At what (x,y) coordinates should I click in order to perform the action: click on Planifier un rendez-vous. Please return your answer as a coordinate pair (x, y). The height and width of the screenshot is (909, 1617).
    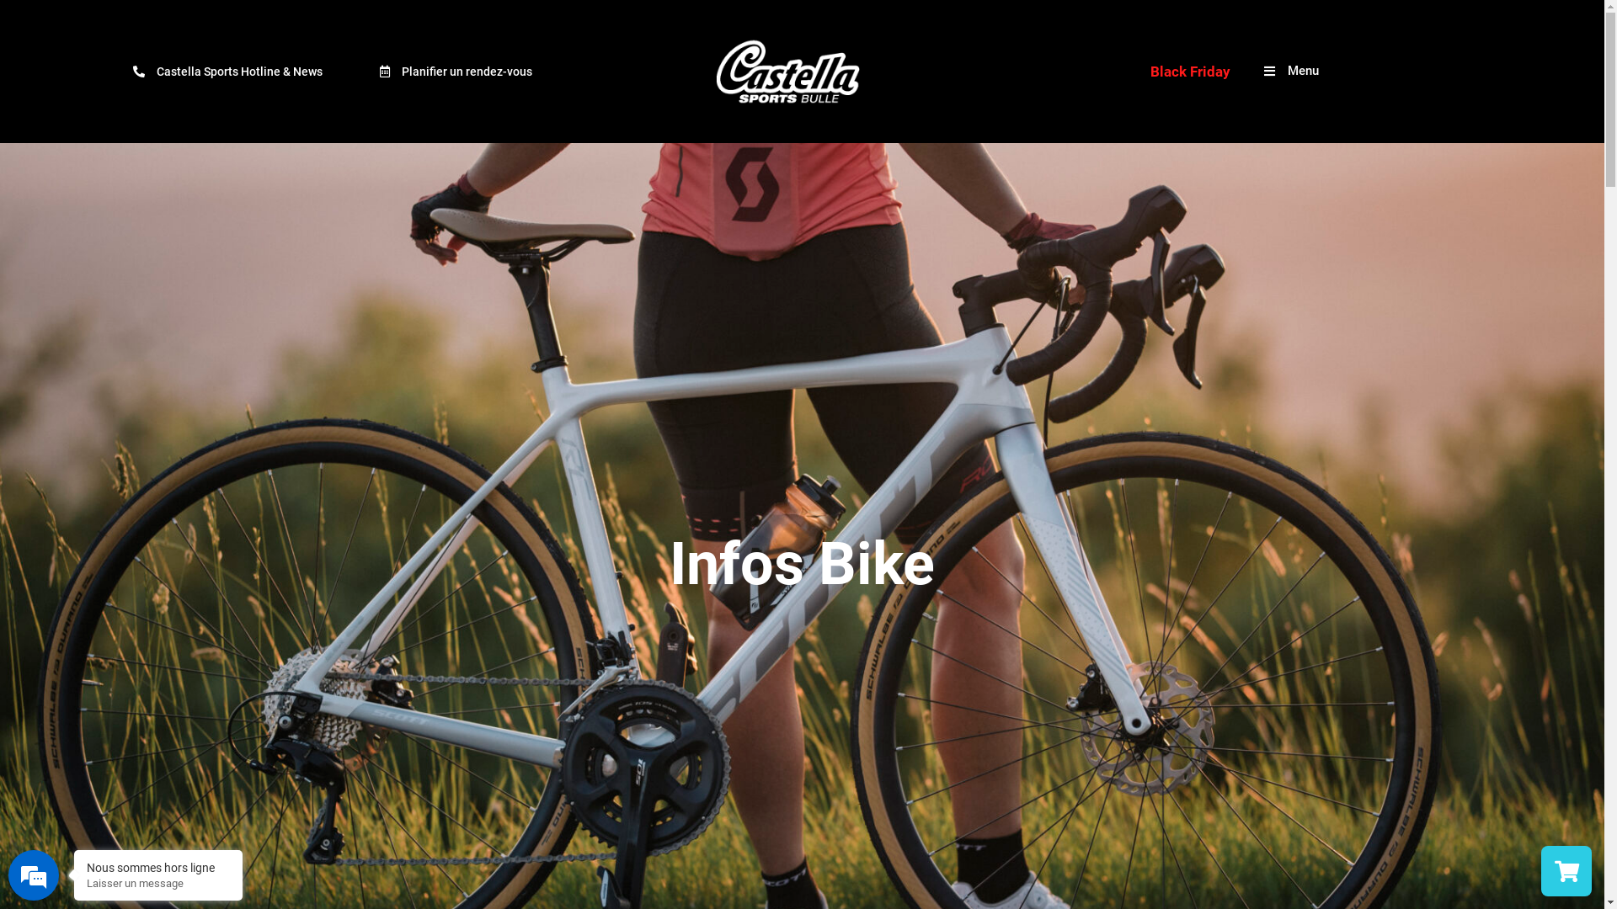
    Looking at the image, I should click on (456, 72).